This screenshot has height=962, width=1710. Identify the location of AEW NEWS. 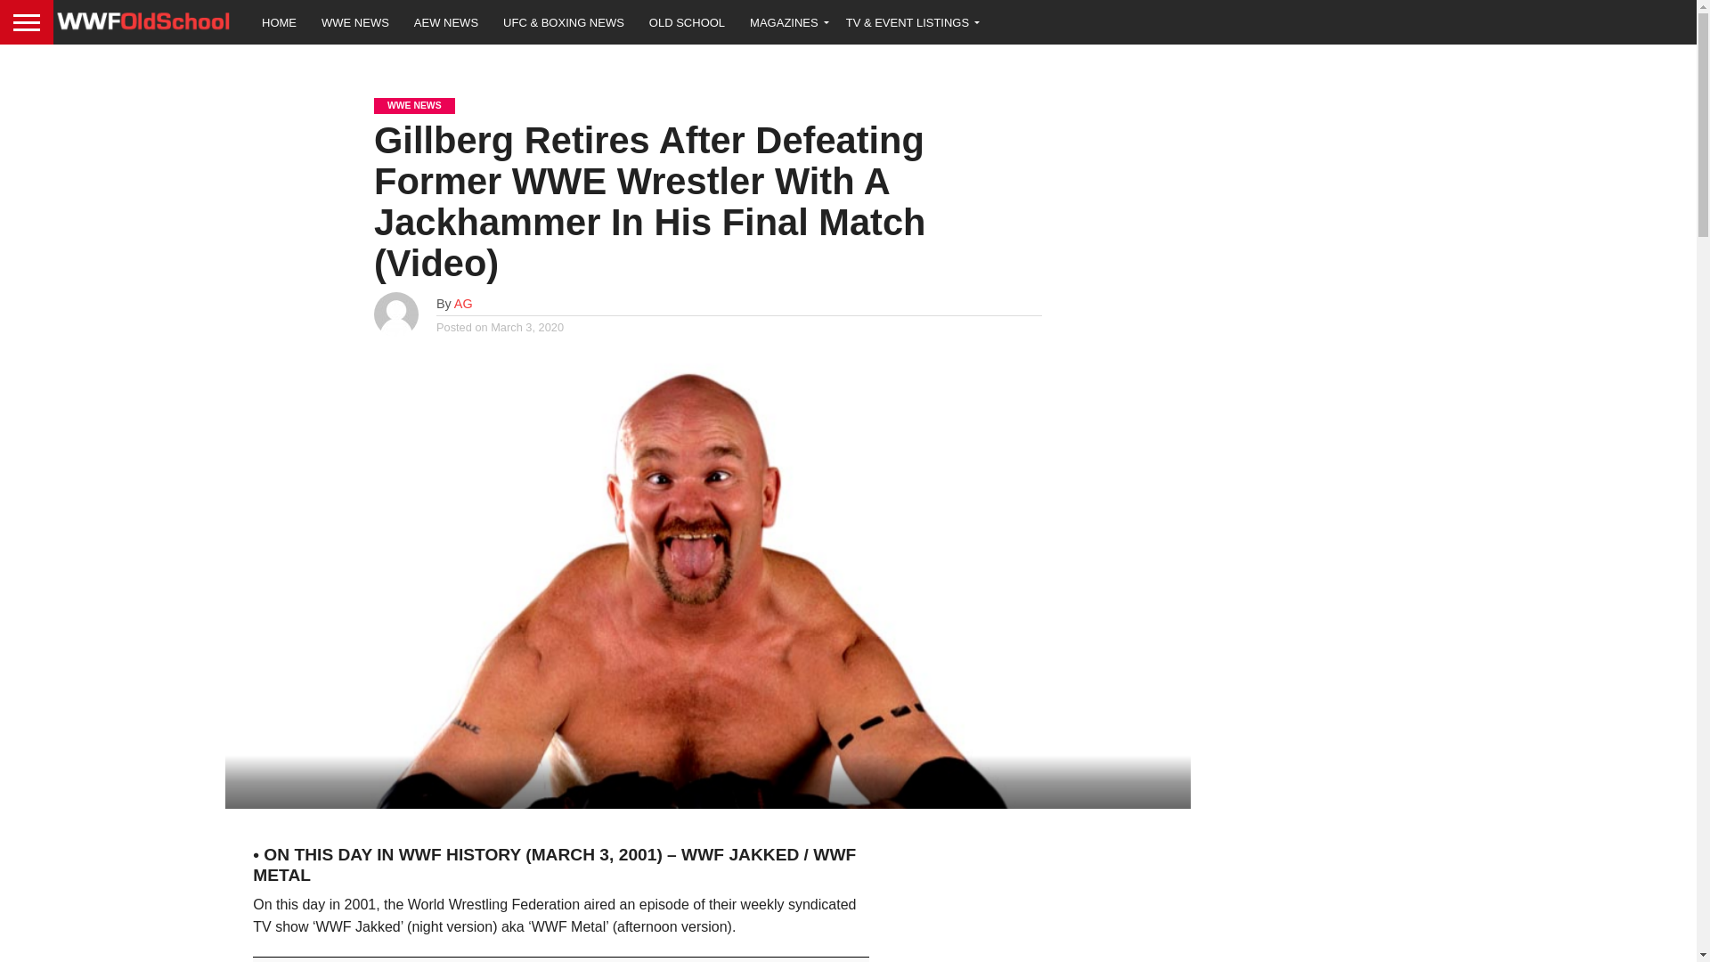
(446, 21).